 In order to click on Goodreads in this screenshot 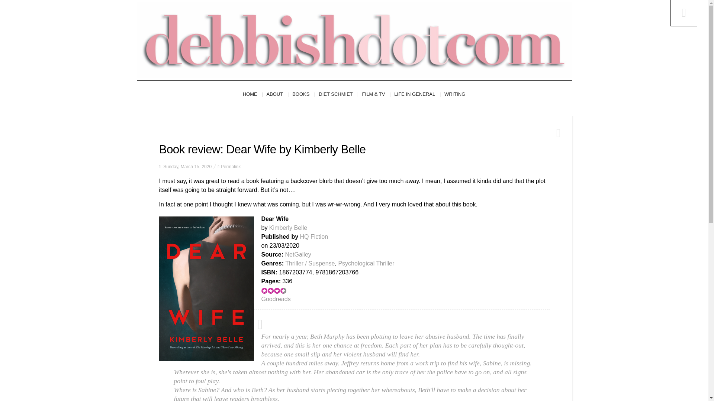, I will do `click(276, 299)`.